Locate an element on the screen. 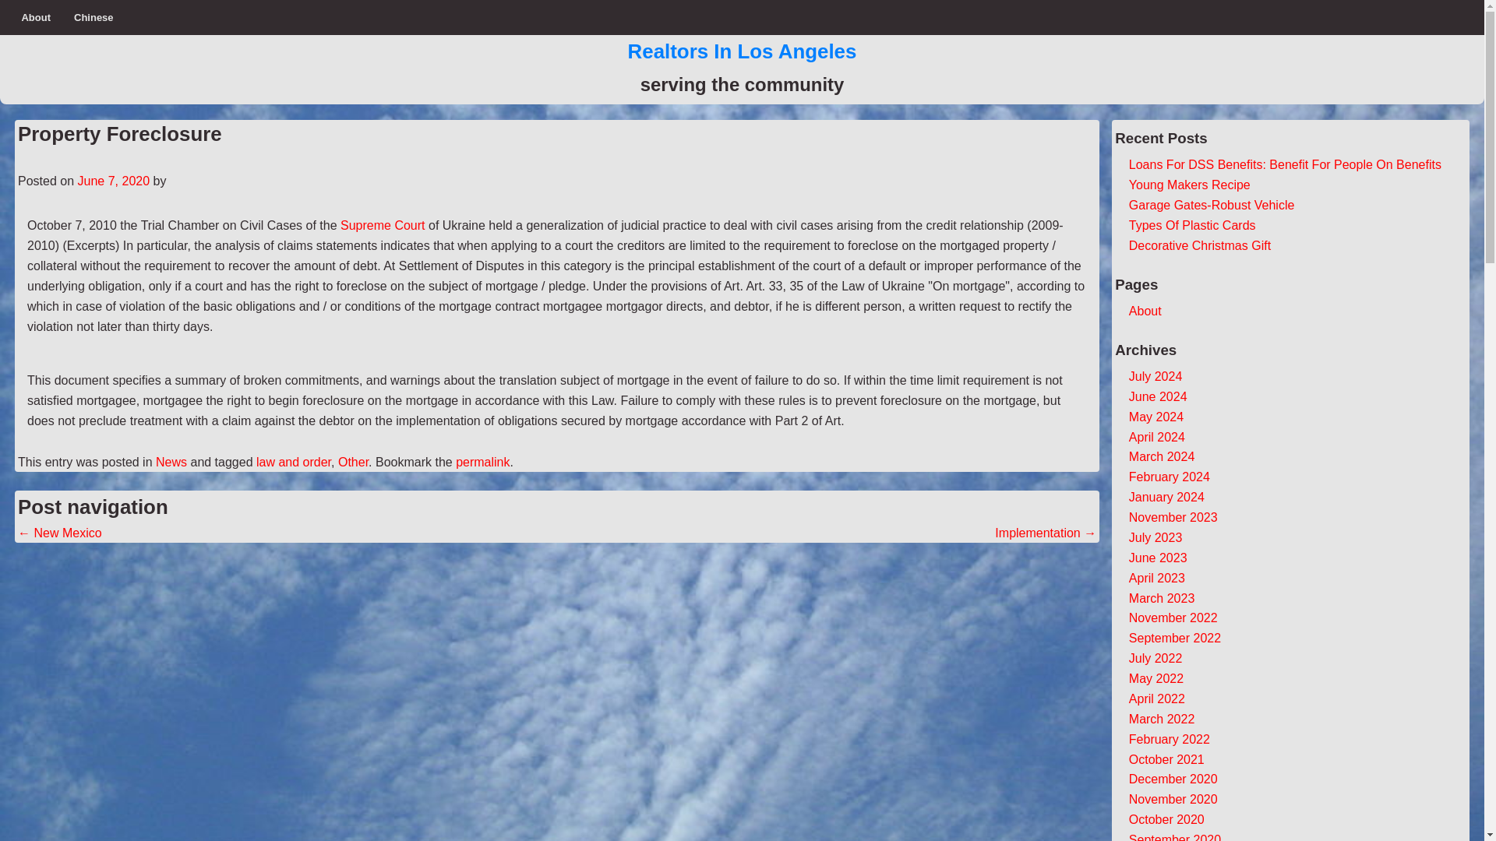 This screenshot has width=1496, height=841. Permalink to Property Foreclosure is located at coordinates (483, 462).